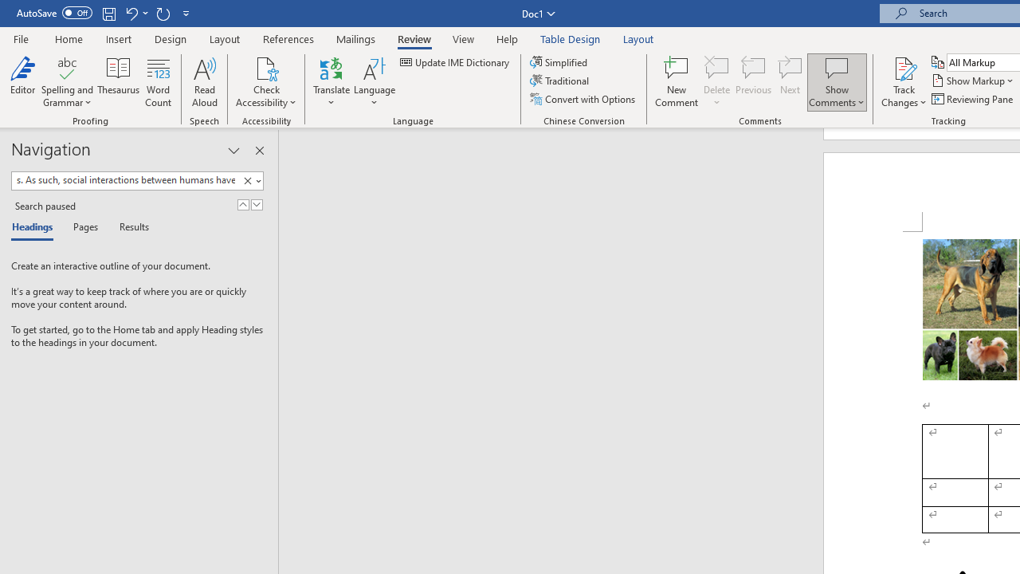 This screenshot has width=1020, height=574. What do you see at coordinates (158, 81) in the screenshot?
I see `Word Count` at bounding box center [158, 81].